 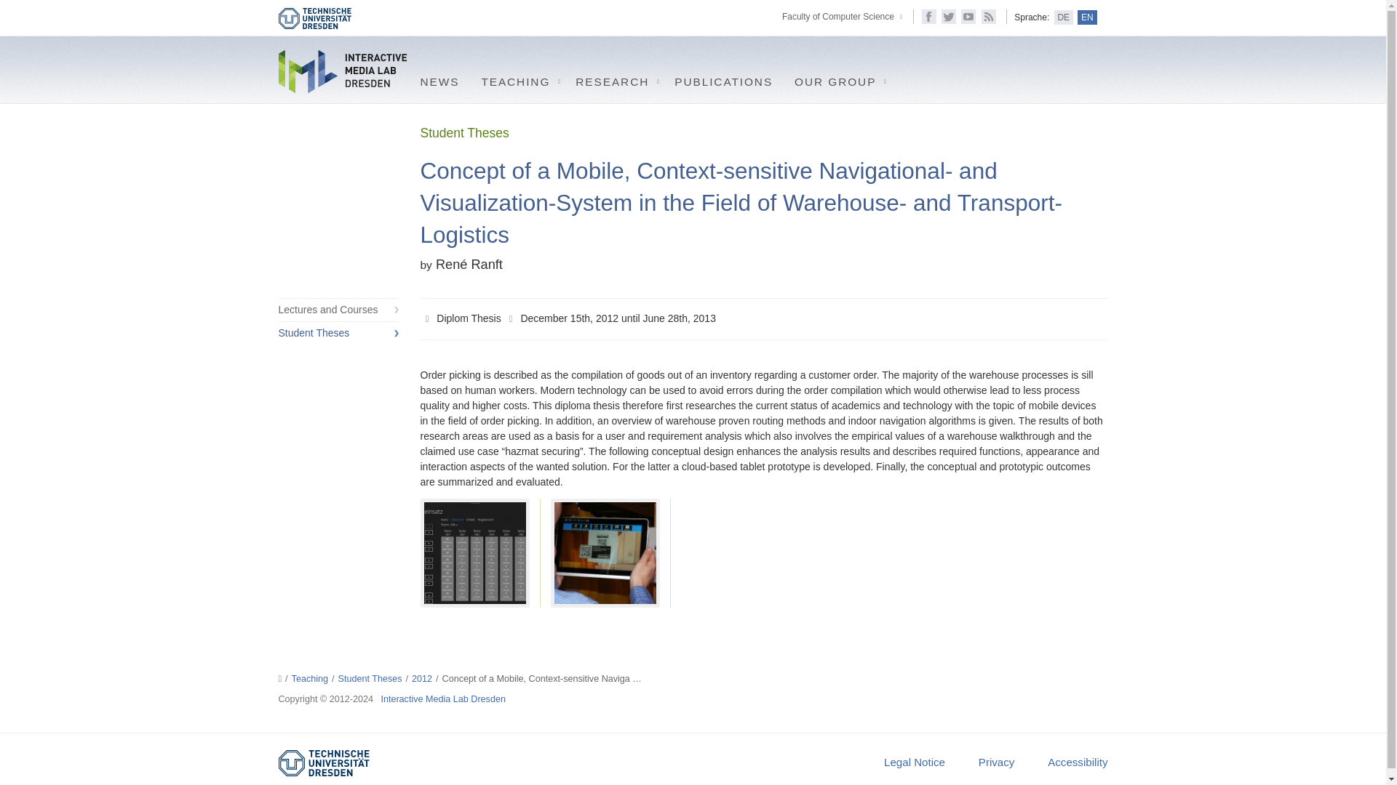 I want to click on TEACHING, so click(x=517, y=78).